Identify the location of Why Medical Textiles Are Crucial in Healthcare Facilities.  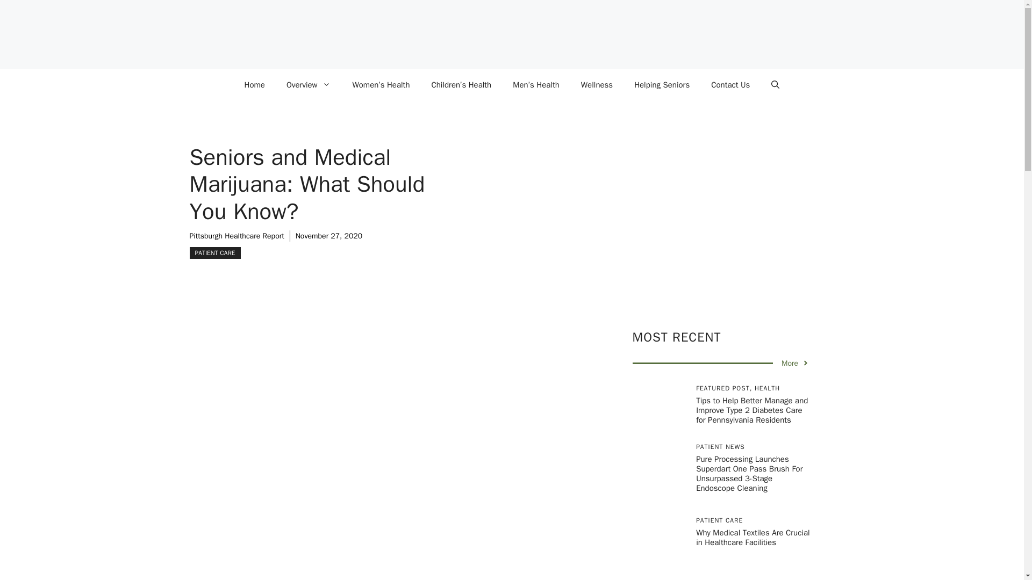
(752, 537).